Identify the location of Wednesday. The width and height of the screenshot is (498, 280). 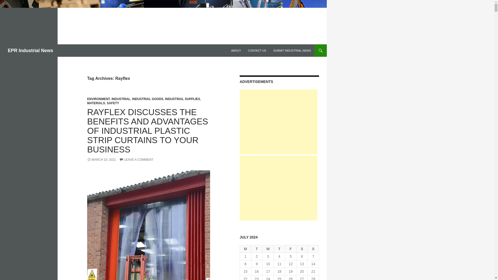
(268, 249).